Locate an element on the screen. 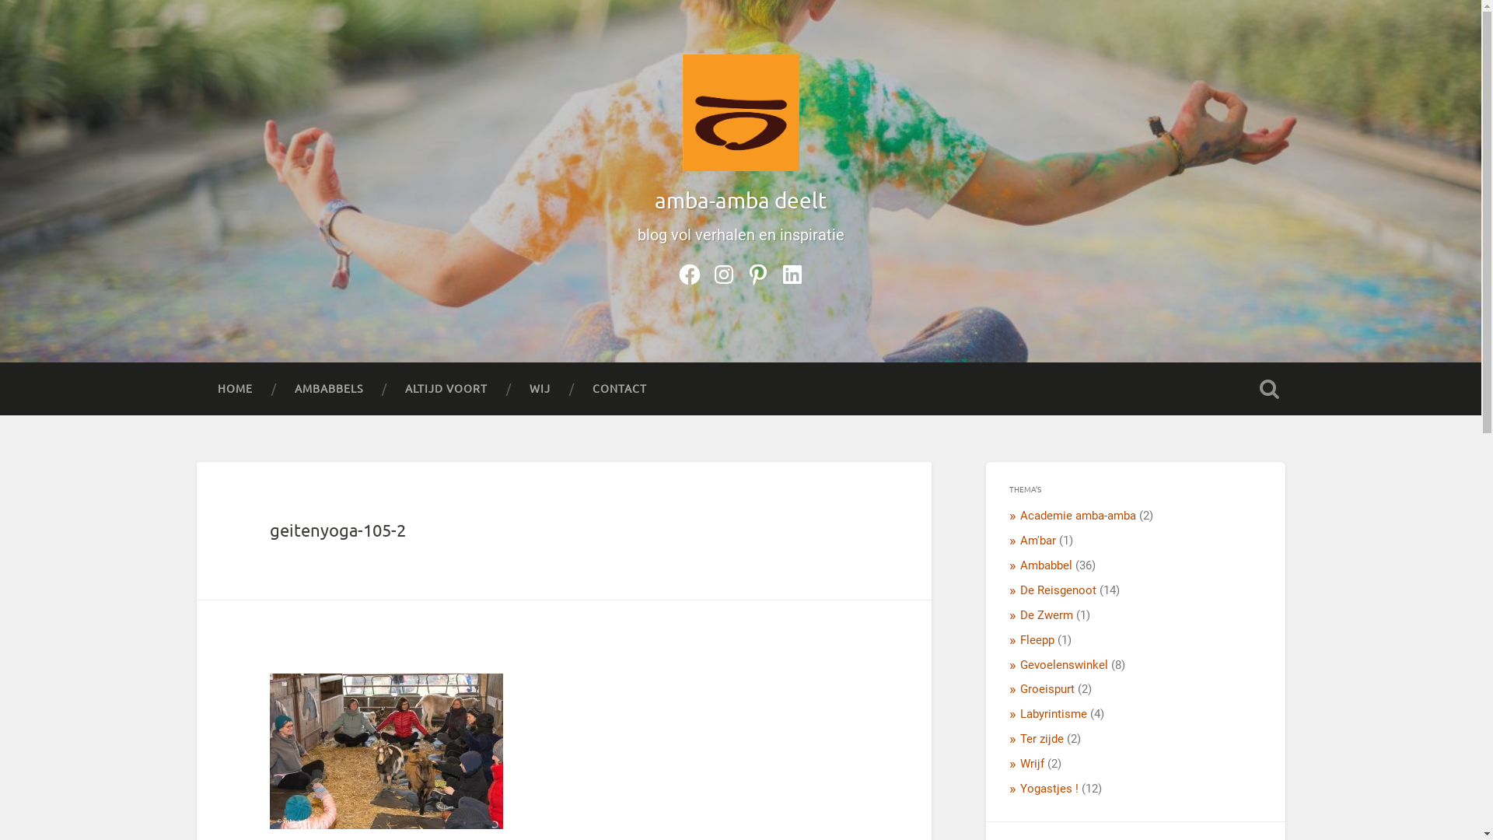  Fleepp is located at coordinates (1037, 640).